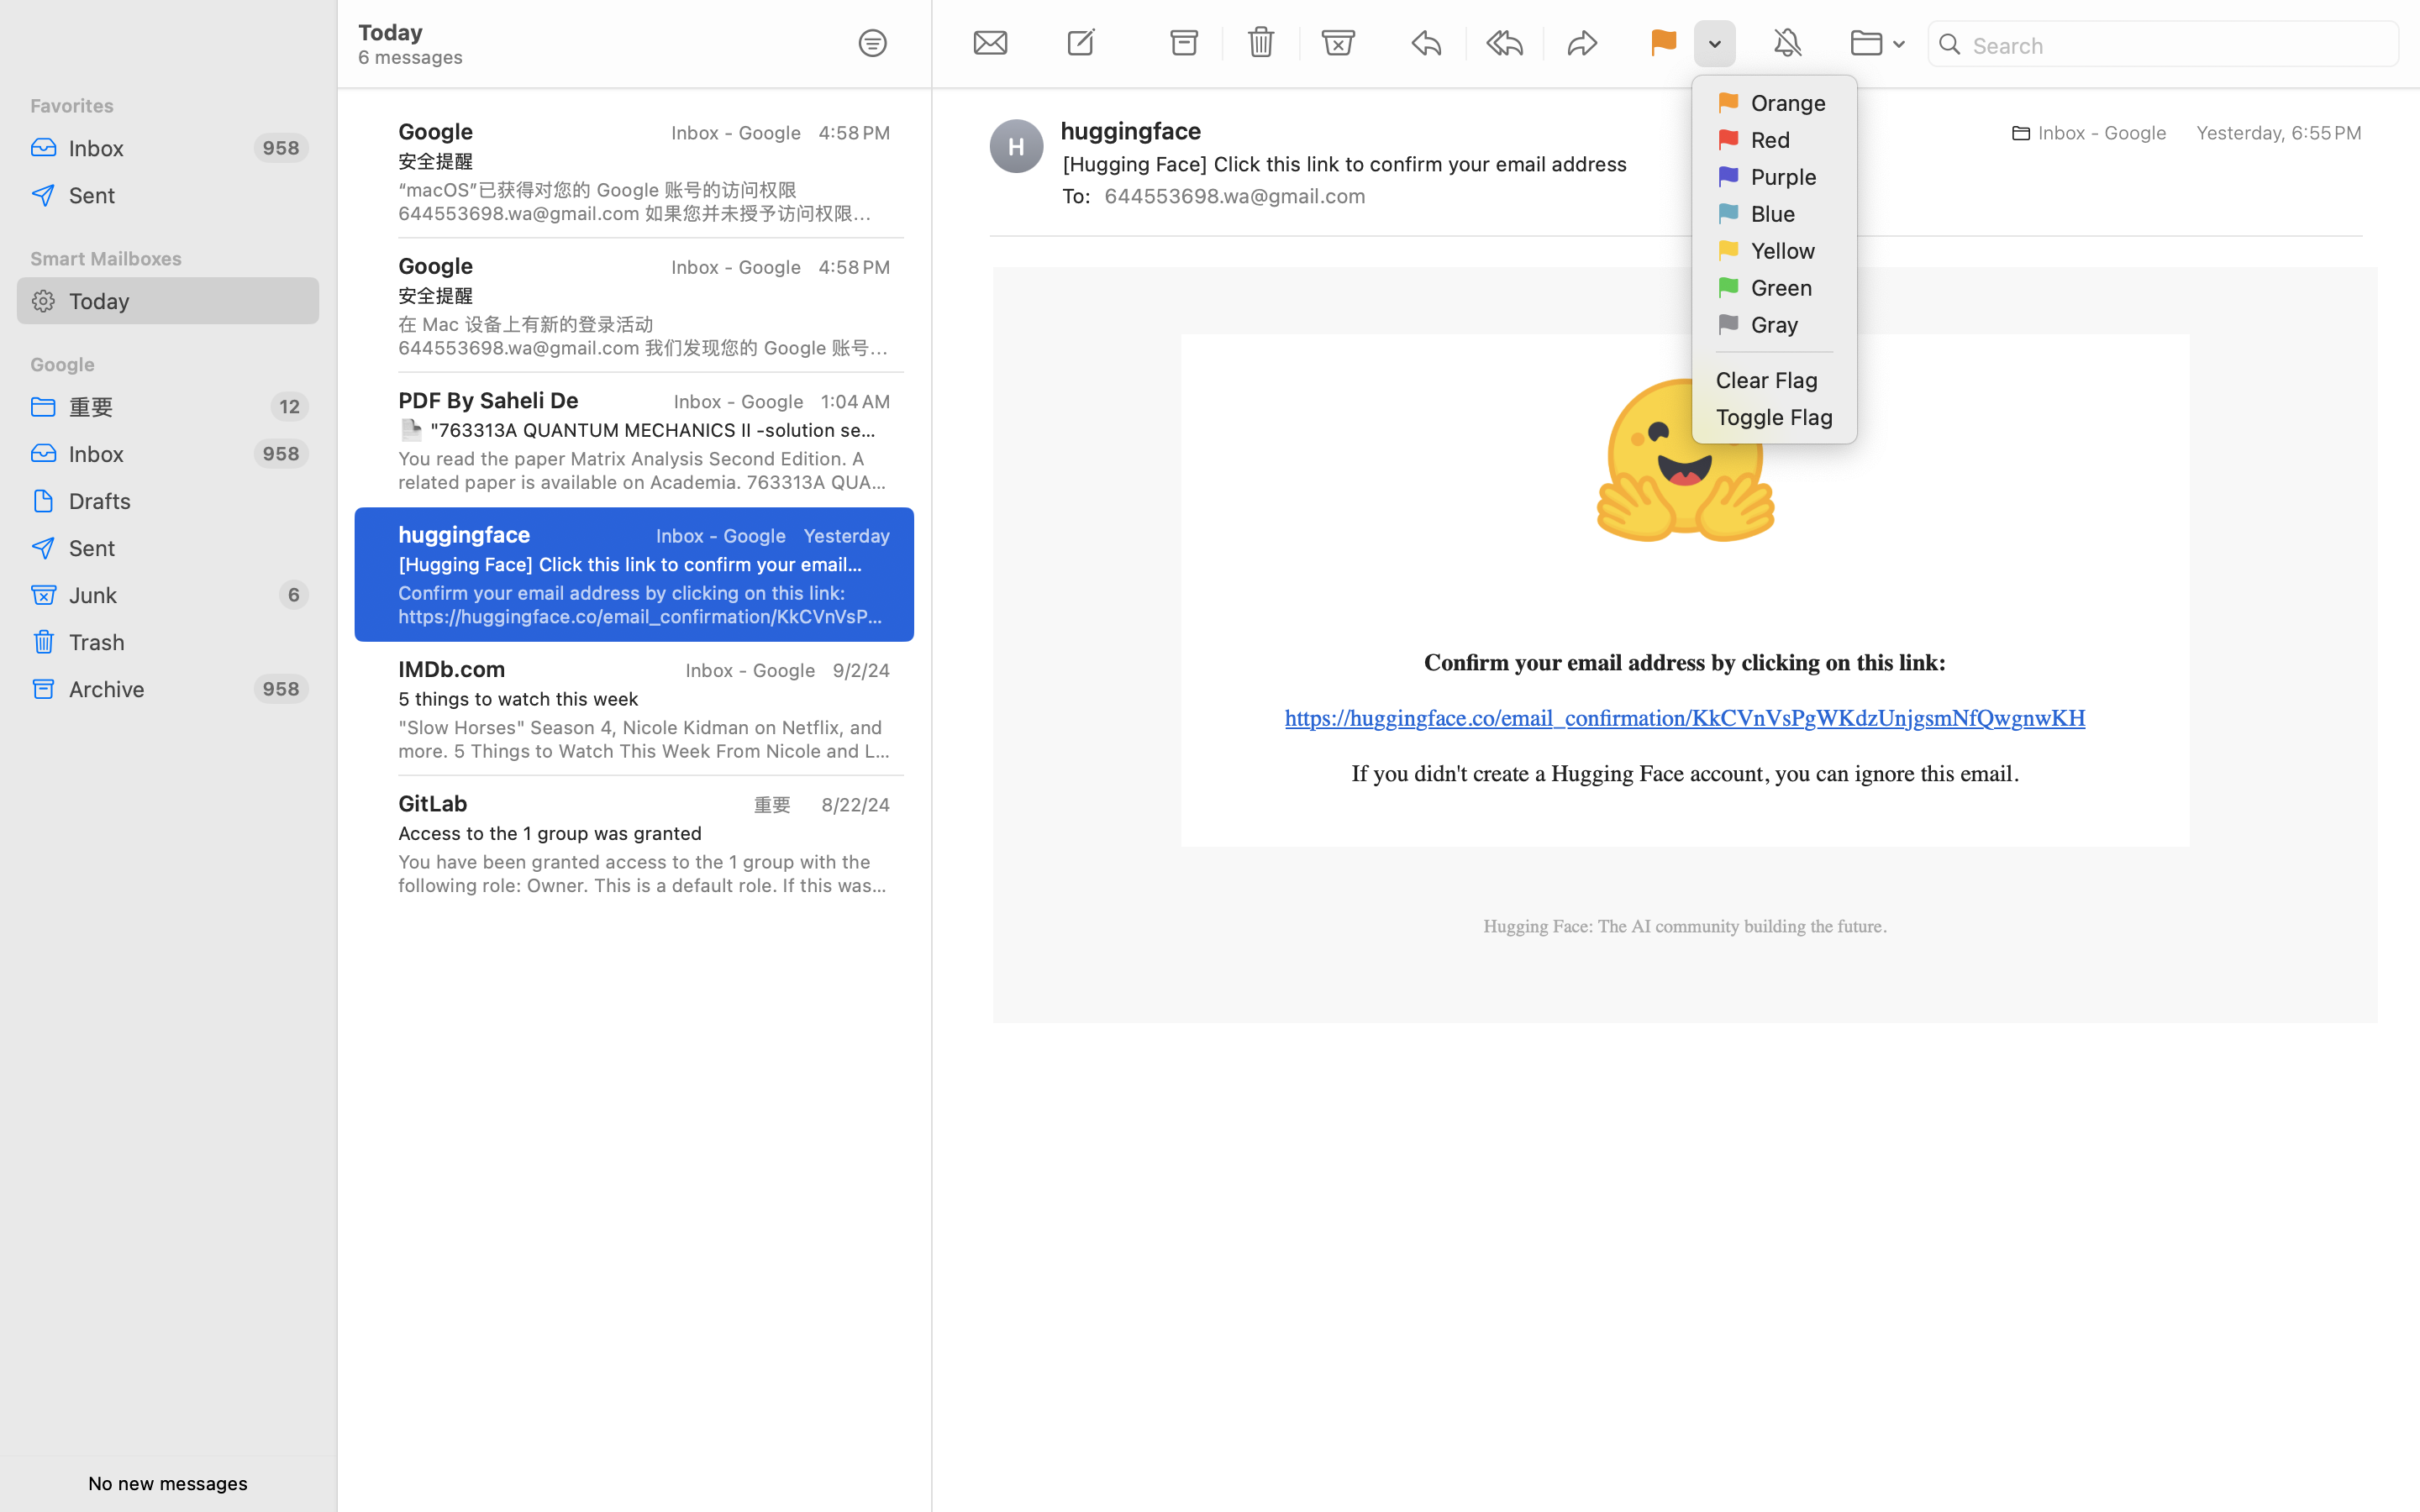  Describe the element at coordinates (638, 833) in the screenshot. I see `Access to the 1 group was granted` at that location.